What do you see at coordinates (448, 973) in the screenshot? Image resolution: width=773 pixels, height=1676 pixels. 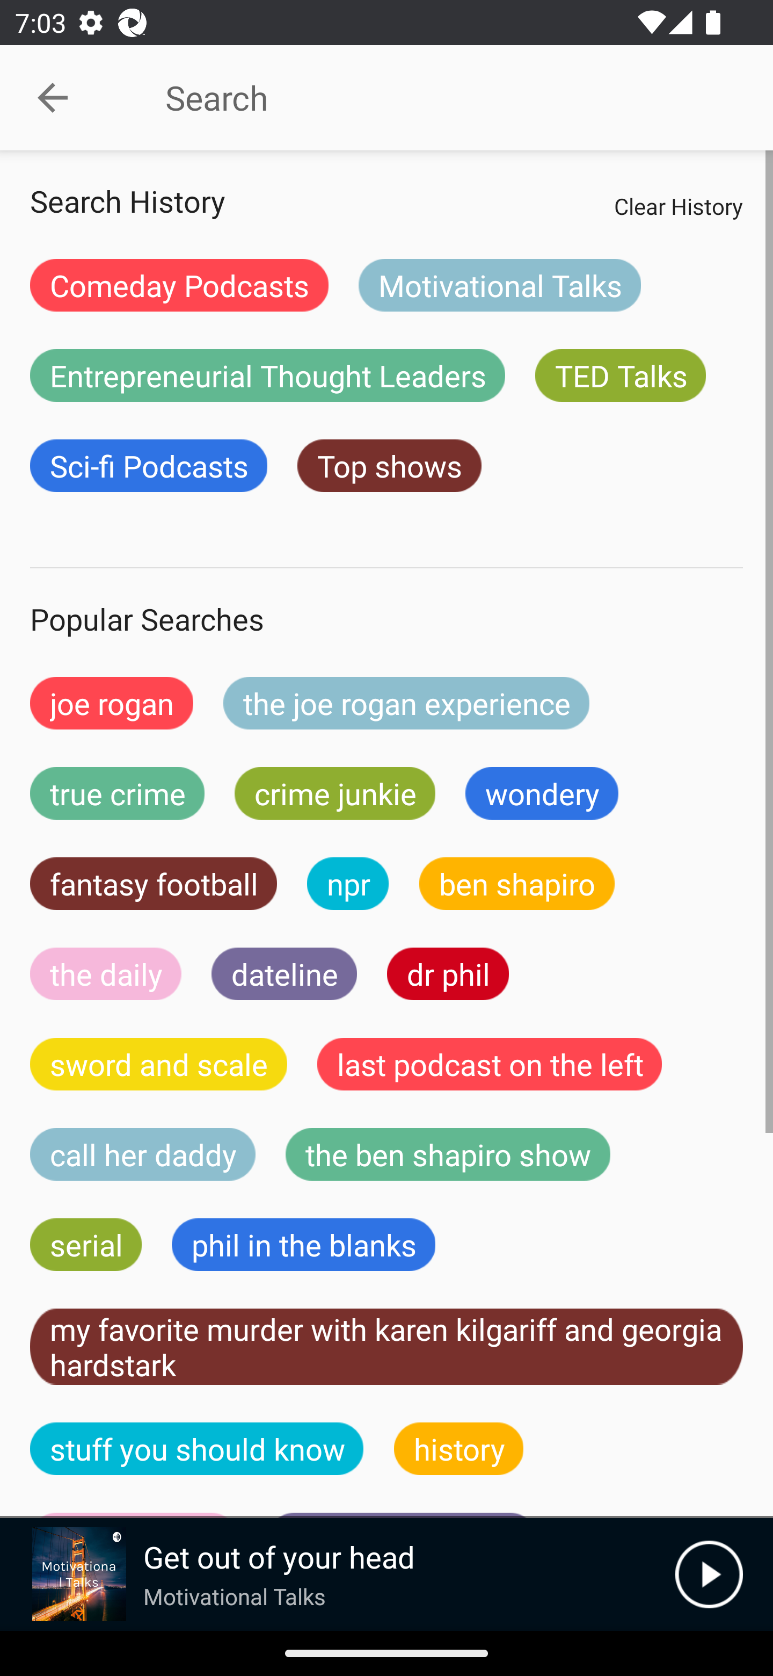 I see `dr phil` at bounding box center [448, 973].